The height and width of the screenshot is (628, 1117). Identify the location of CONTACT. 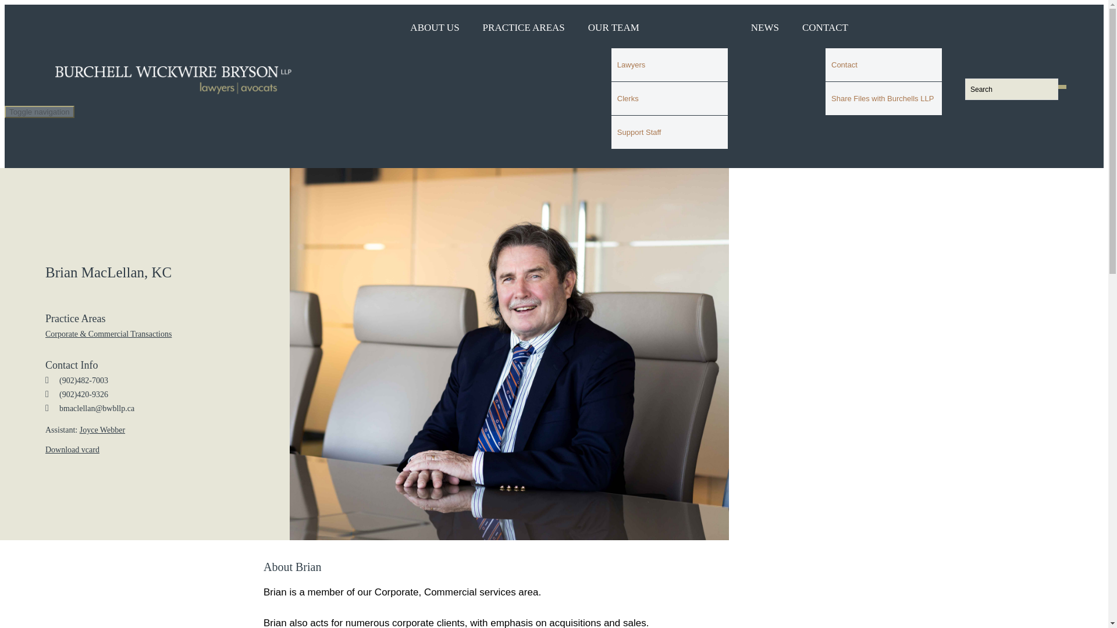
(825, 22).